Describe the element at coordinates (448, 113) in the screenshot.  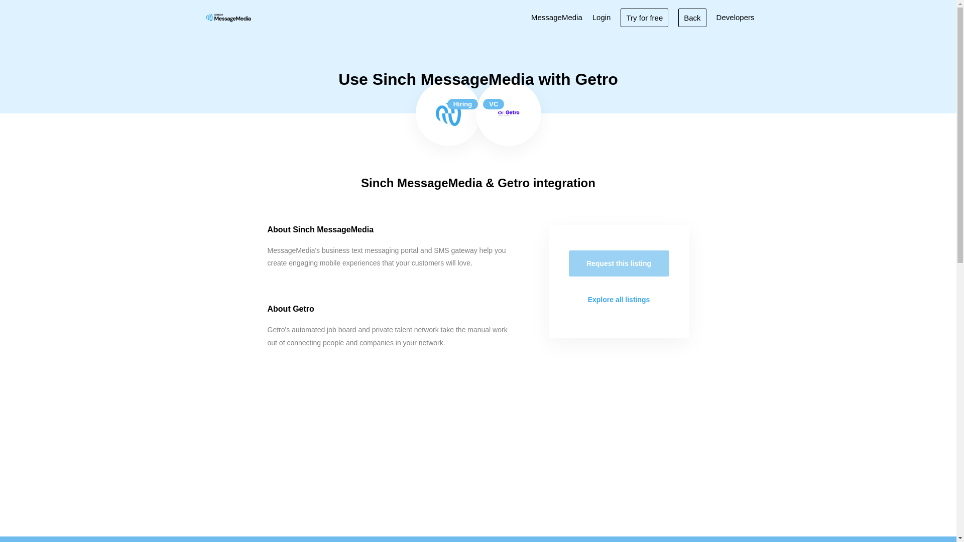
I see `Sinch MessageMedia` at that location.